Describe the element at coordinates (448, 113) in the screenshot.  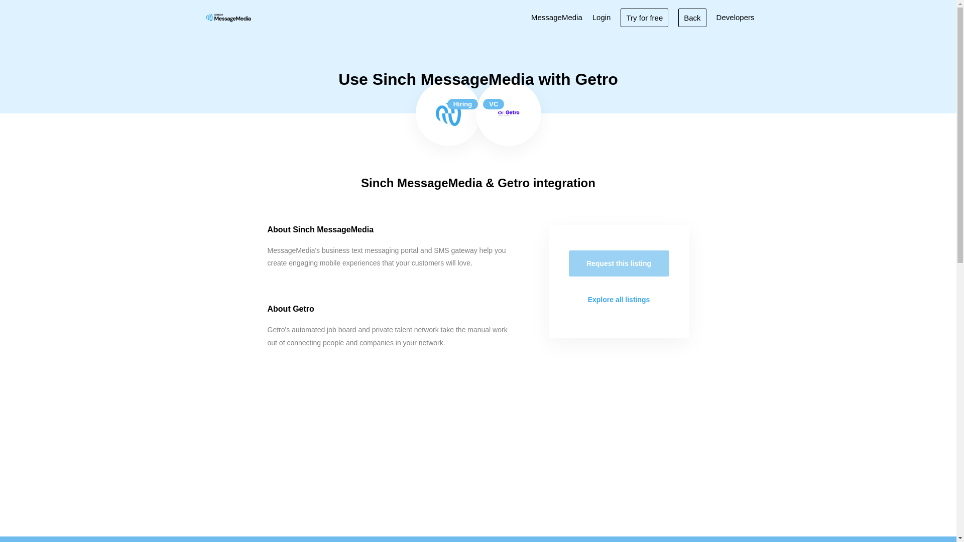
I see `Sinch MessageMedia` at that location.